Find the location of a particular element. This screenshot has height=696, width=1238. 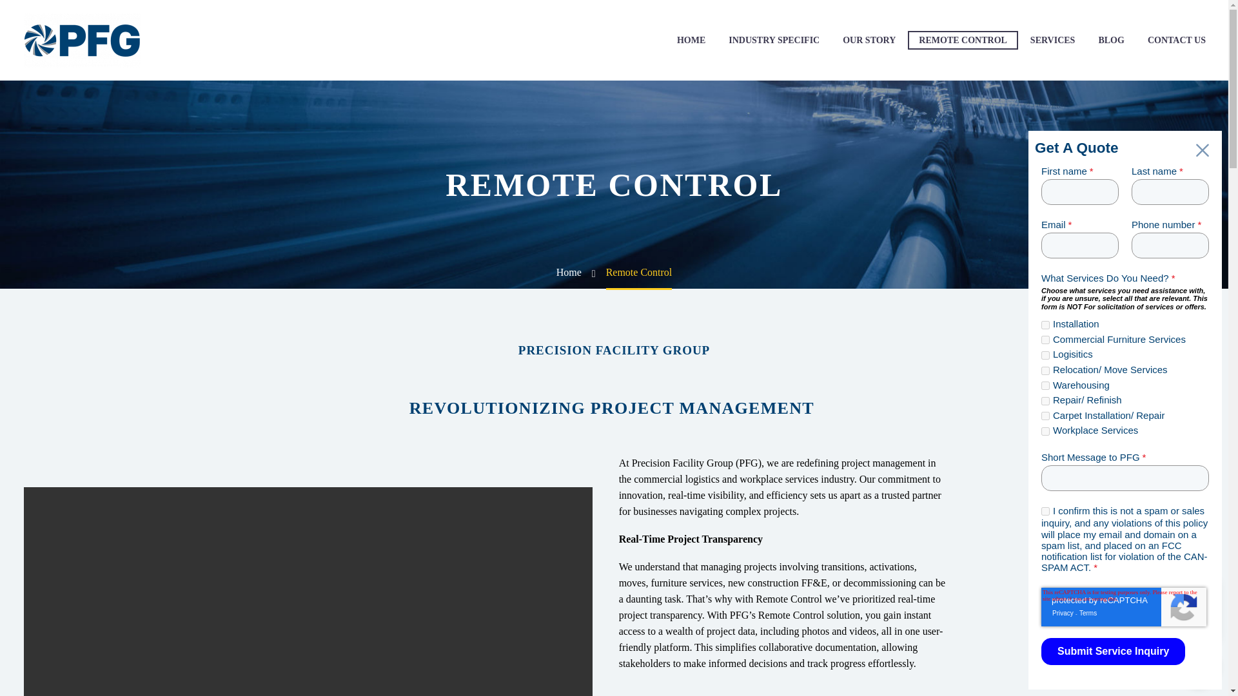

SERVICES is located at coordinates (1052, 40).